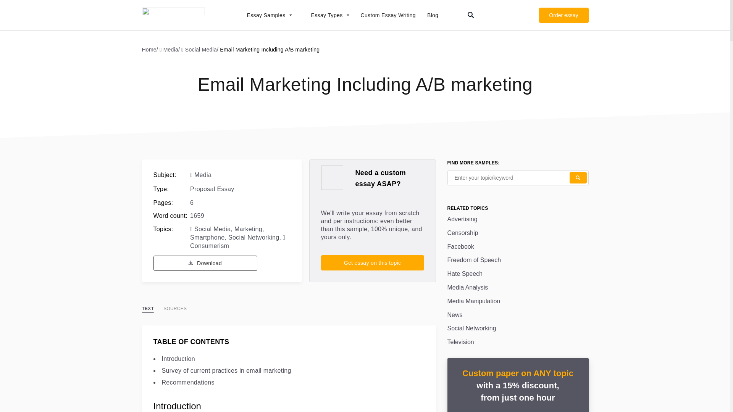 The width and height of the screenshot is (733, 412). I want to click on Survey of current practices in email marketing, so click(226, 370).